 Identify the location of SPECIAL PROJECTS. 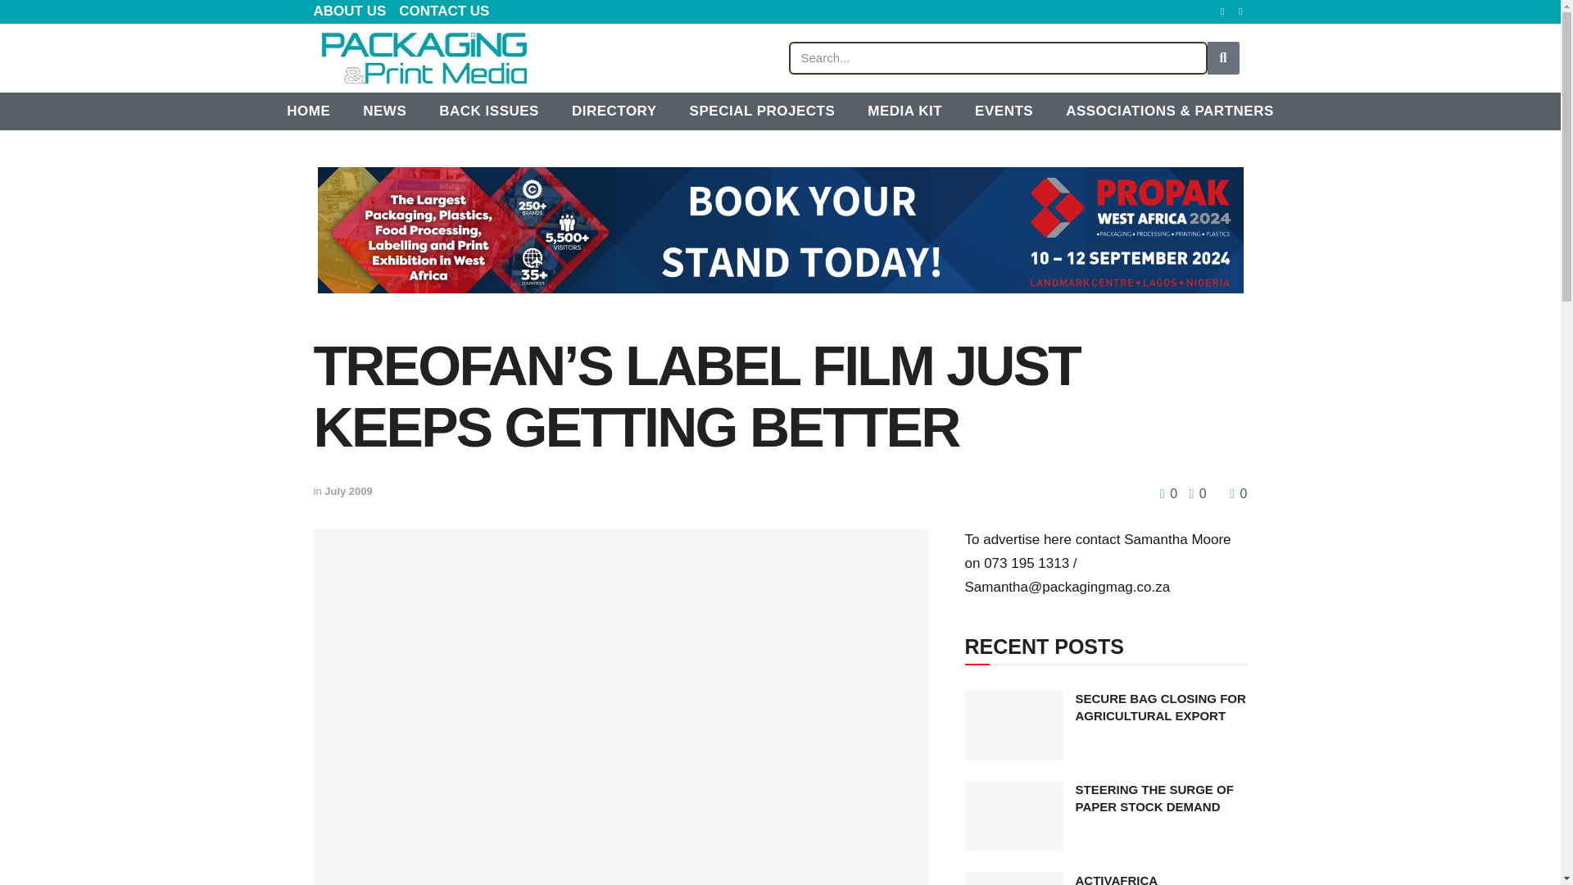
(762, 111).